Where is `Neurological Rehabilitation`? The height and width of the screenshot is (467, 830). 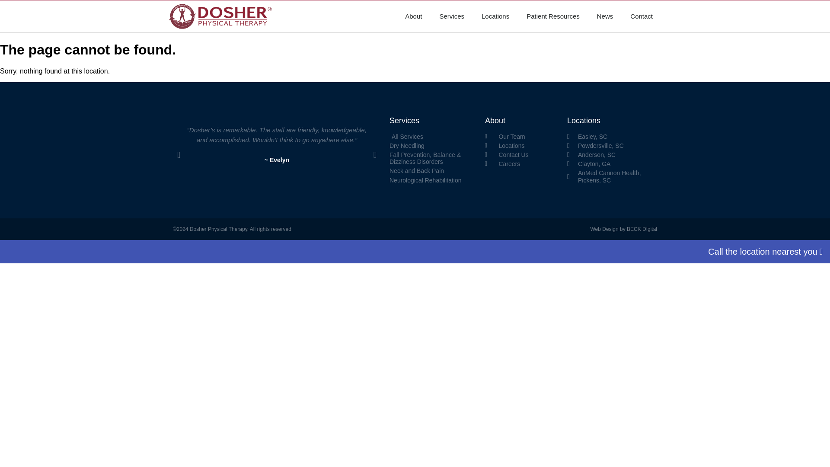
Neurological Rehabilitation is located at coordinates (433, 180).